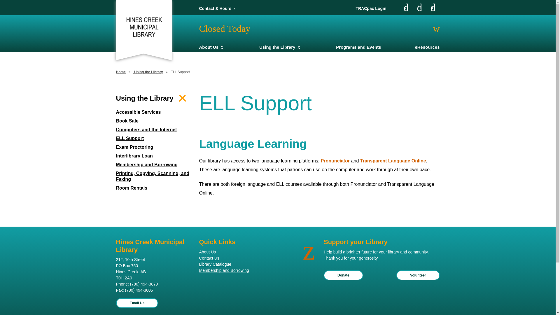  I want to click on Contact Us, so click(236, 258).